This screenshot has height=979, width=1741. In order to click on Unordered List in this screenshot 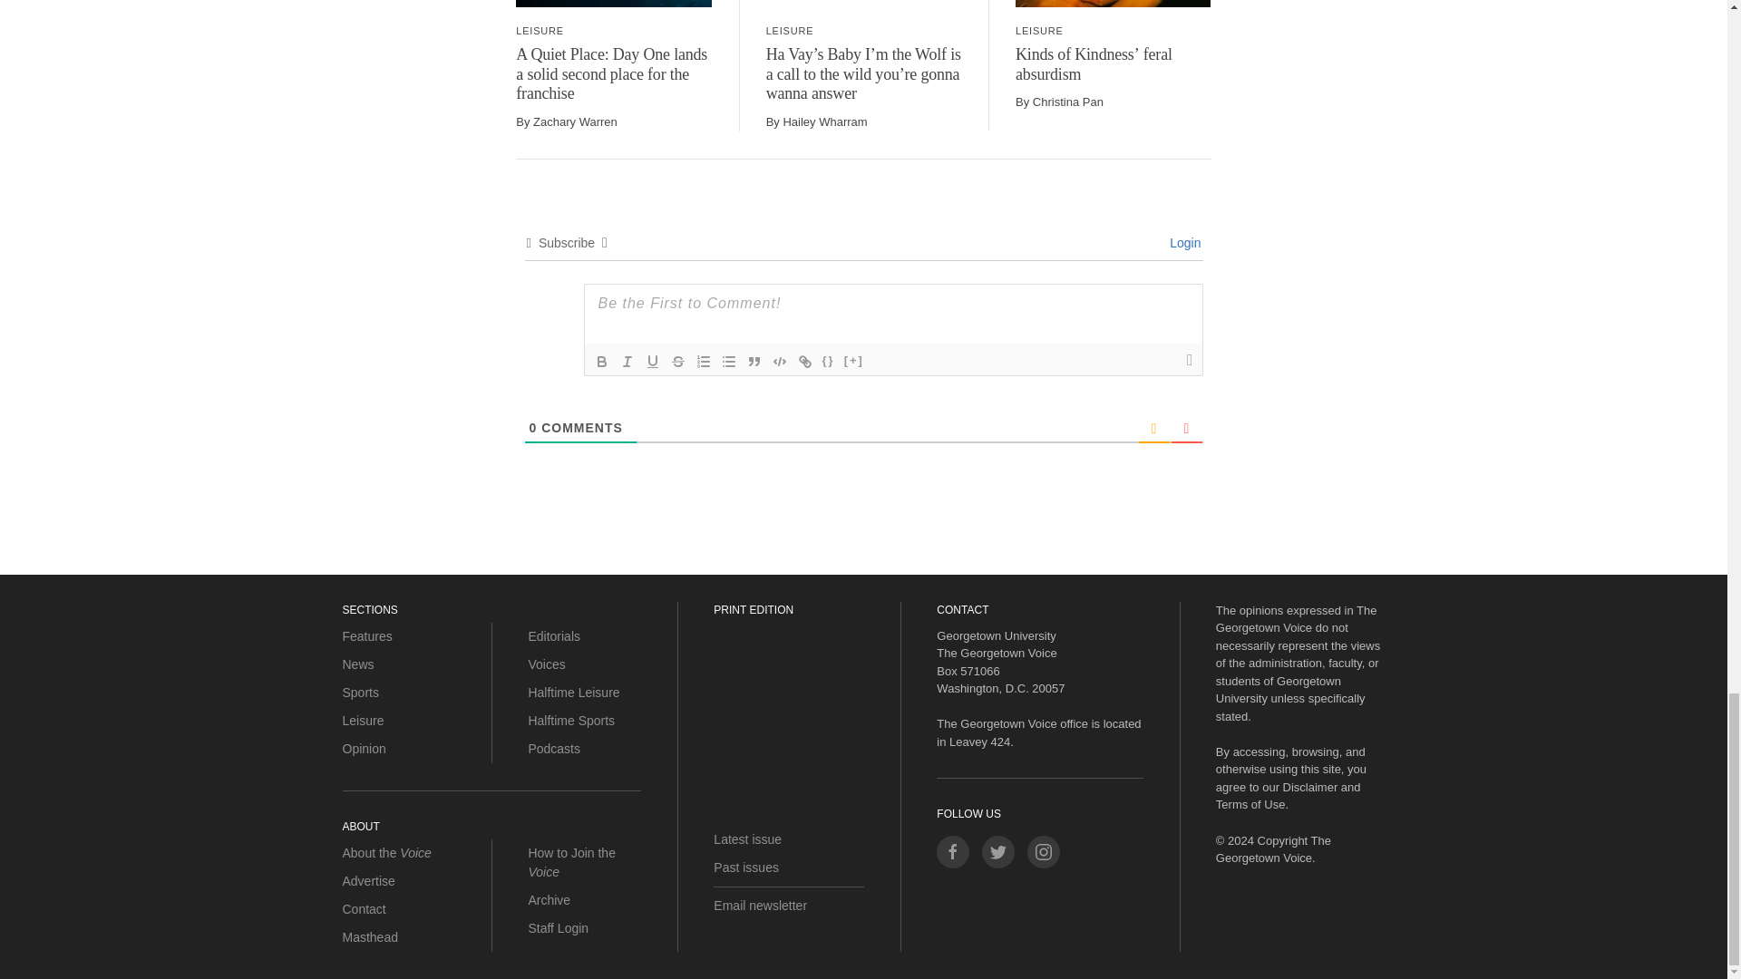, I will do `click(728, 361)`.